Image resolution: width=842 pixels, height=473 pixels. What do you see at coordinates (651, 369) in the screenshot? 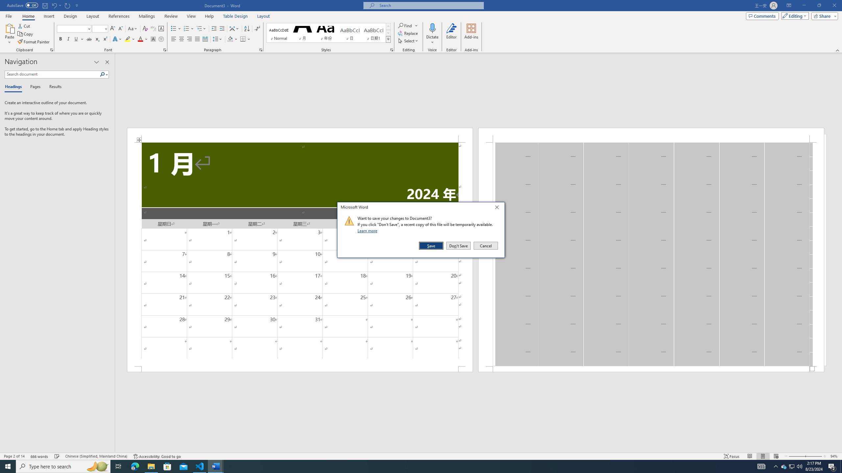
I see `Footer -Section 1-` at bounding box center [651, 369].